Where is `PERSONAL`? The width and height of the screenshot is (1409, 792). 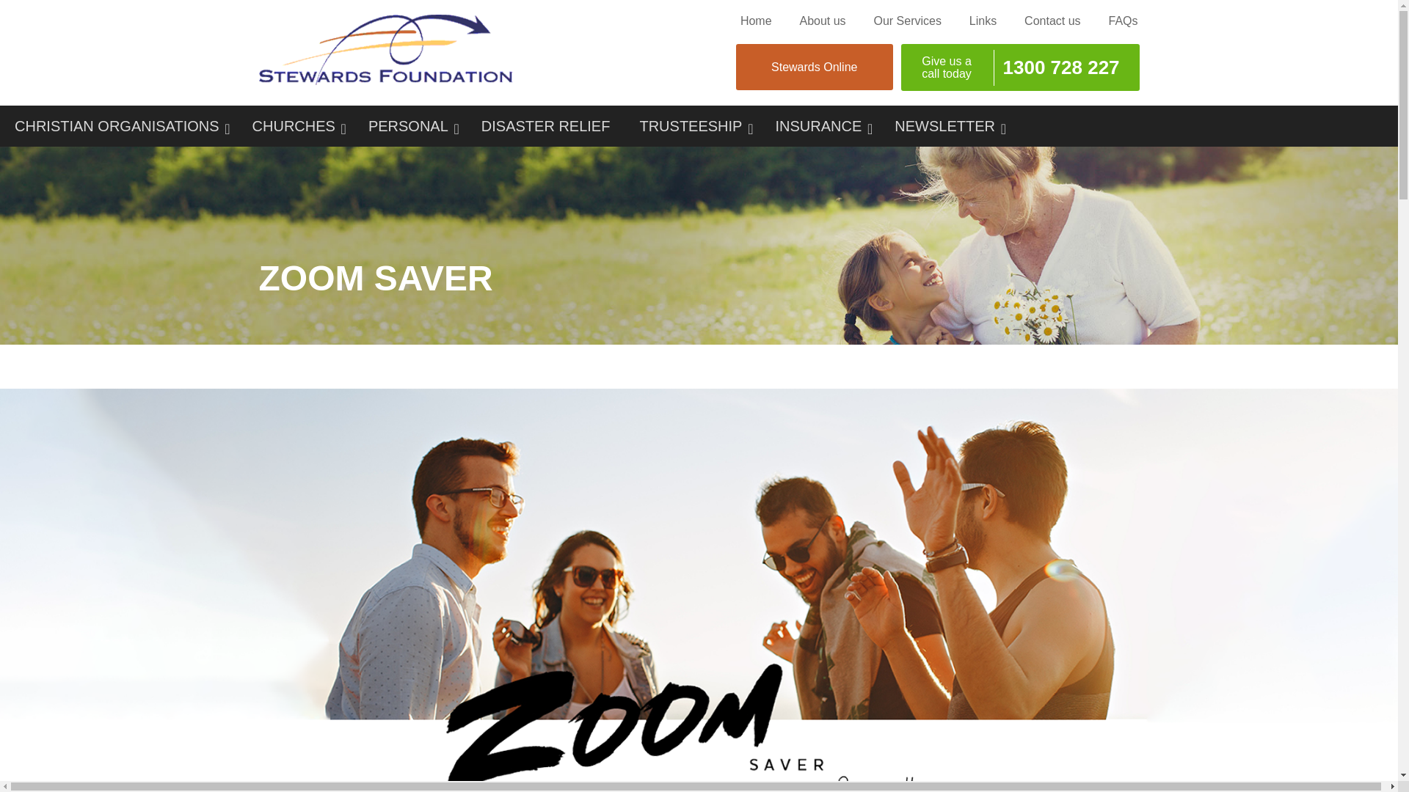
PERSONAL is located at coordinates (409, 125).